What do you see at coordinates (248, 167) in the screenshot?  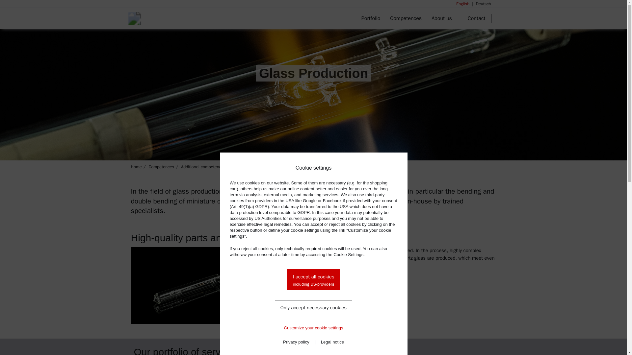 I see `Glass production` at bounding box center [248, 167].